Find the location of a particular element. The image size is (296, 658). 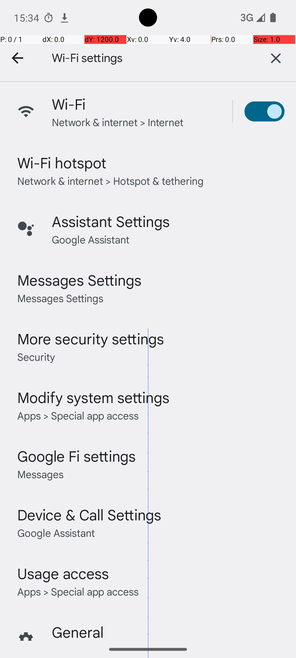

Wi-Fi settings is located at coordinates (145, 58).